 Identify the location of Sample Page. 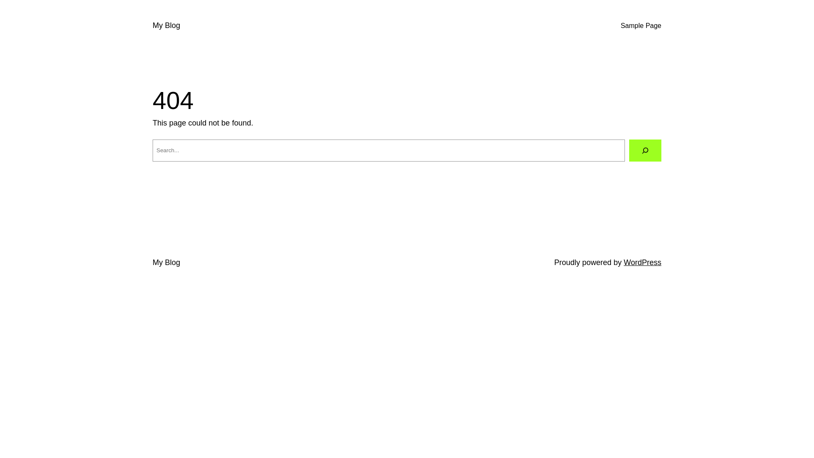
(641, 26).